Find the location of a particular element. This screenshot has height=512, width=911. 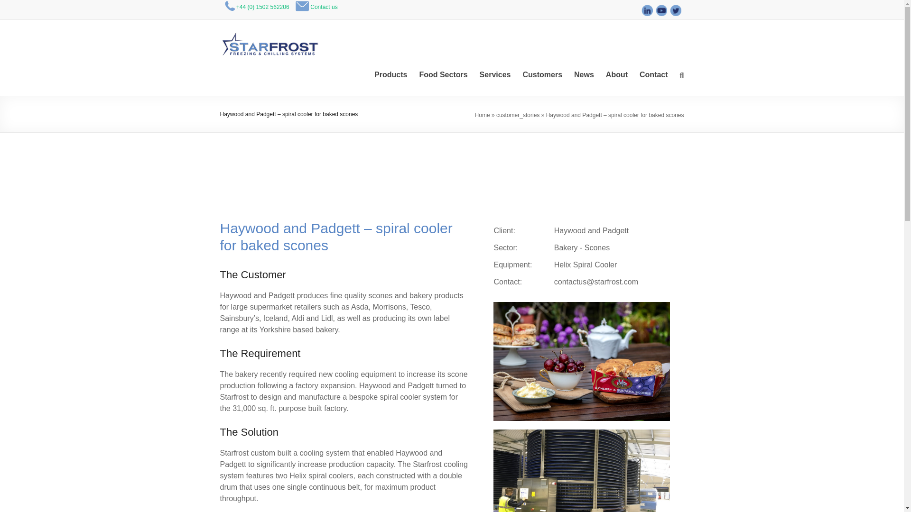

Contact us is located at coordinates (324, 7).